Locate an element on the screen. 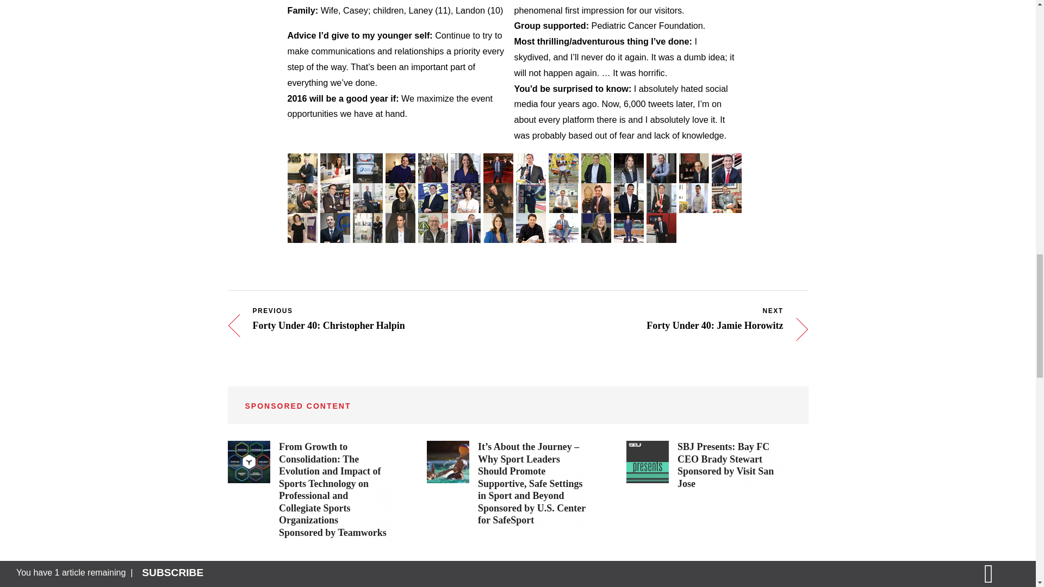 This screenshot has height=587, width=1044. Hymie Elhai is located at coordinates (596, 162).